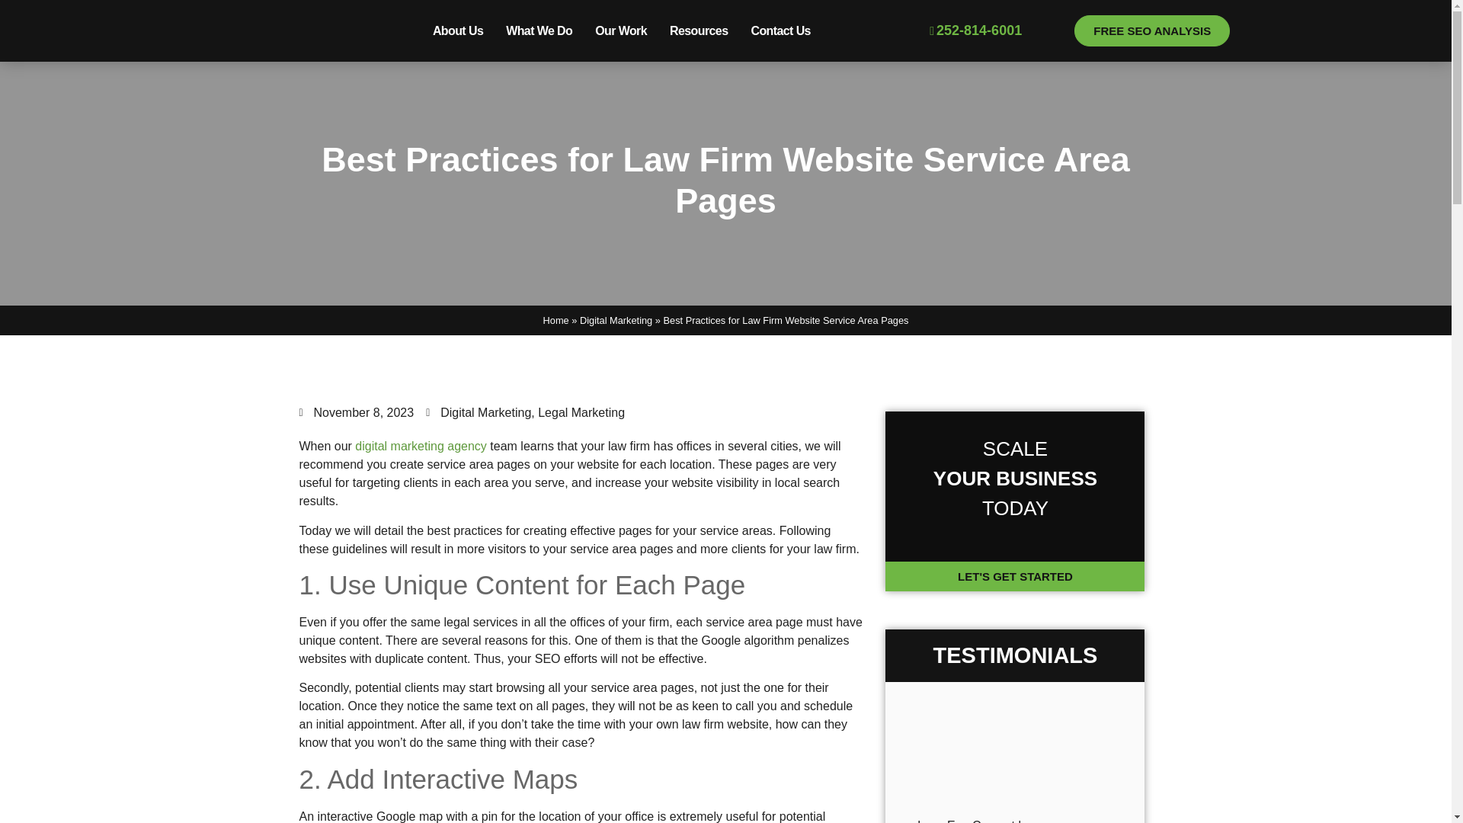  I want to click on What We Do, so click(539, 30).